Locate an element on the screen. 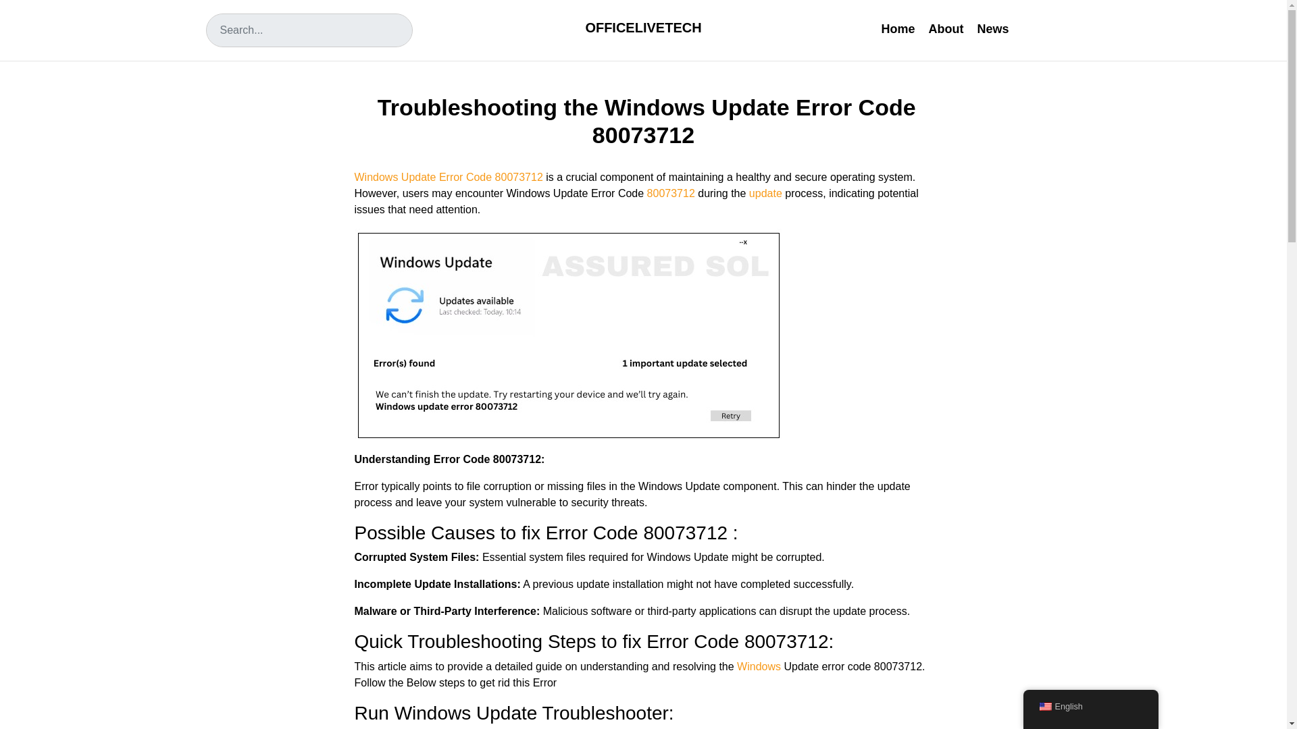  News is located at coordinates (993, 28).